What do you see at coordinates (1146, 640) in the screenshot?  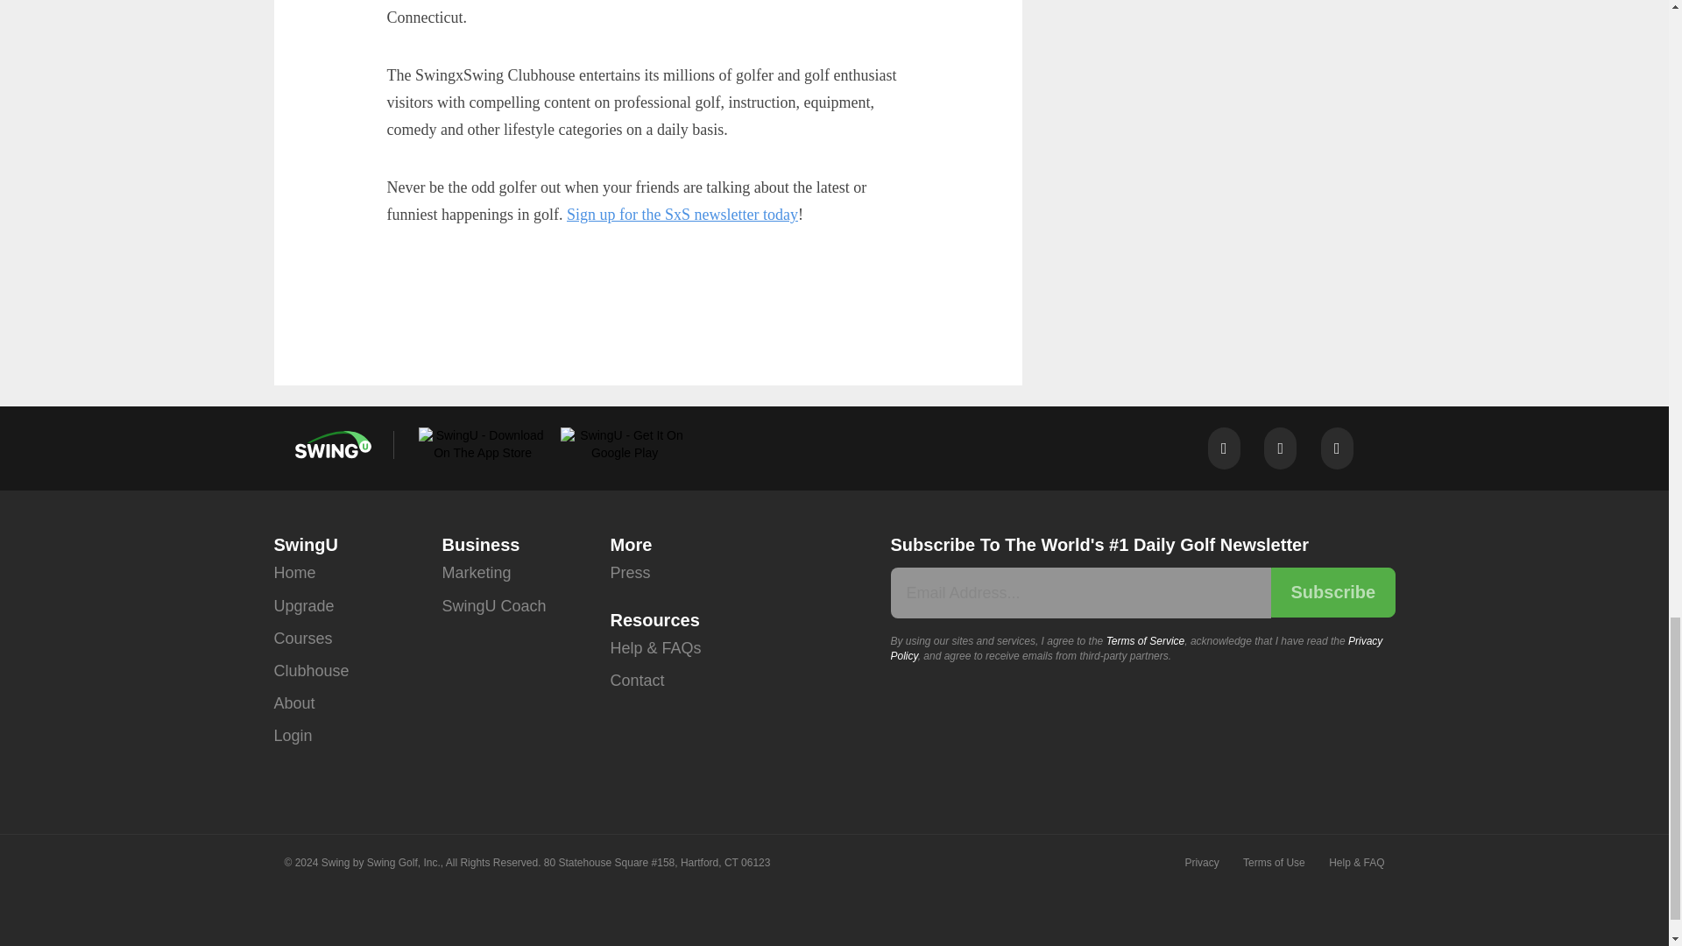 I see `Terms of Service` at bounding box center [1146, 640].